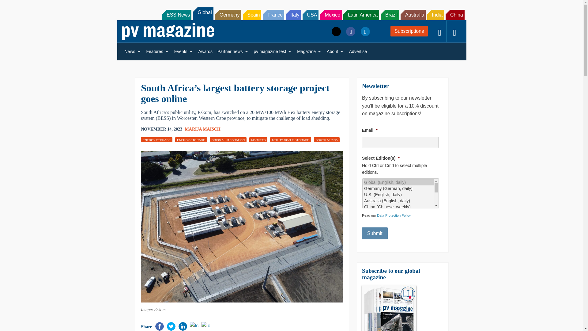  I want to click on Subscriptions, so click(409, 31).